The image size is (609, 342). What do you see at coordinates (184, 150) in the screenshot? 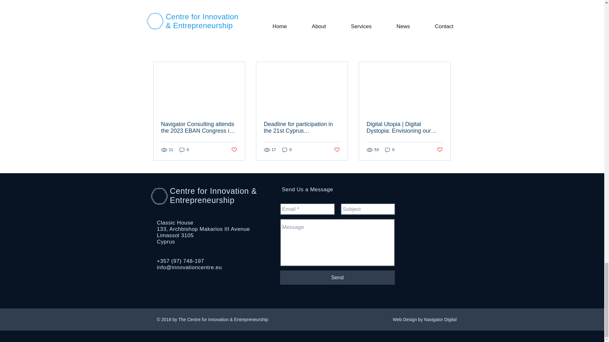
I see `0` at bounding box center [184, 150].